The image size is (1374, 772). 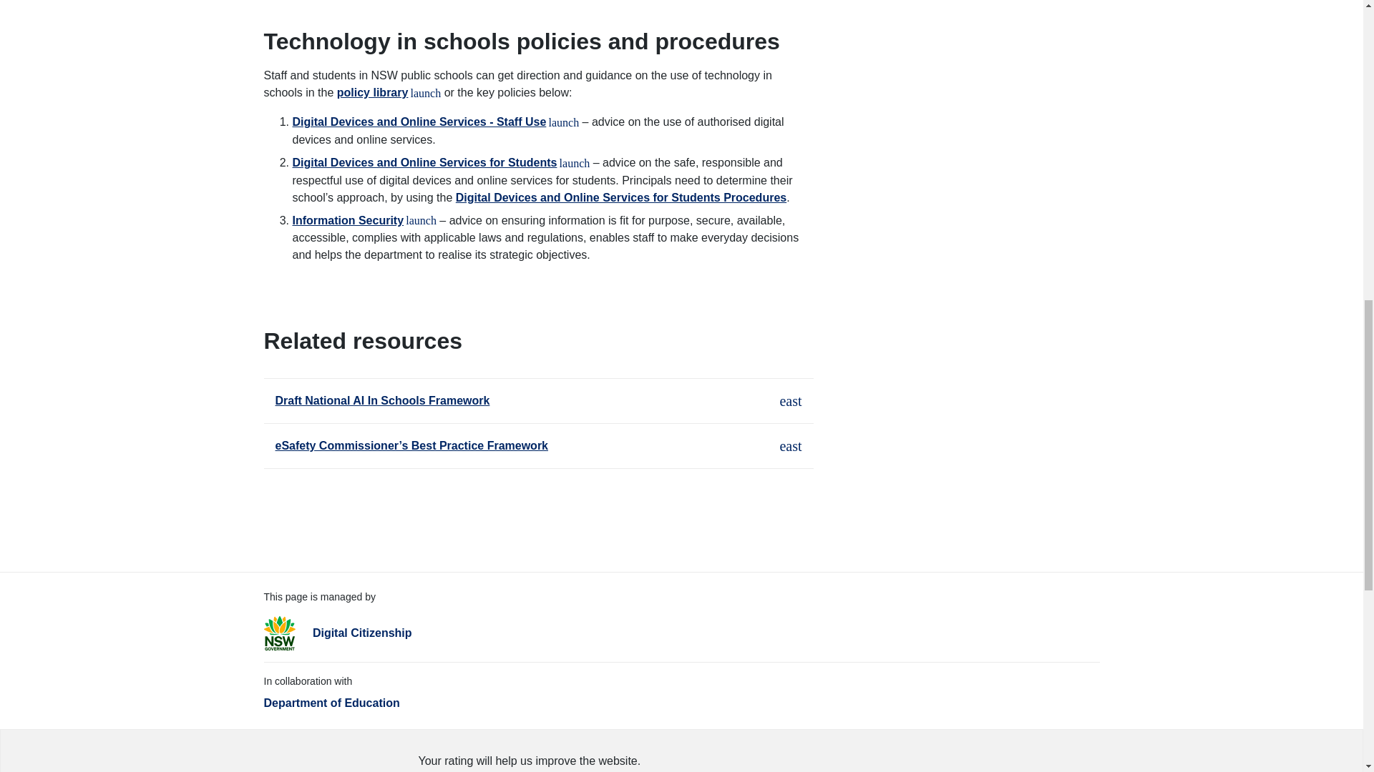 I want to click on Information Security, so click(x=364, y=220).